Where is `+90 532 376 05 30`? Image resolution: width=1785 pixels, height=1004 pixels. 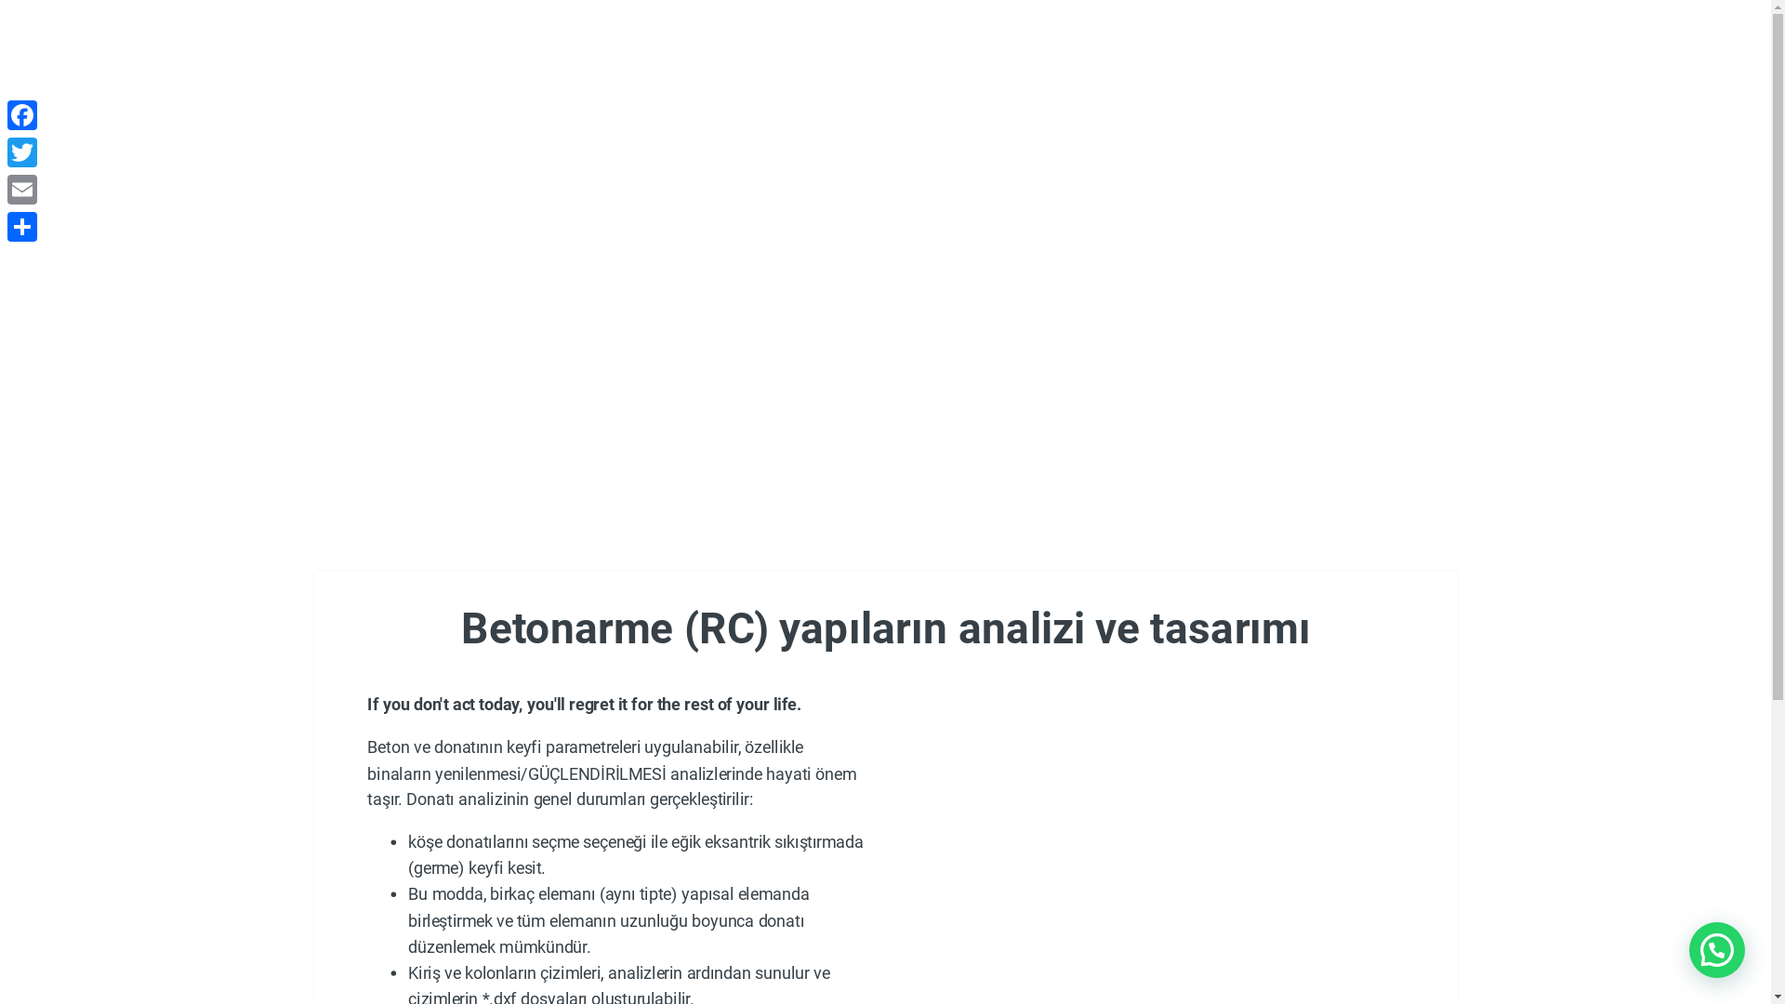 +90 532 376 05 30 is located at coordinates (469, 20).